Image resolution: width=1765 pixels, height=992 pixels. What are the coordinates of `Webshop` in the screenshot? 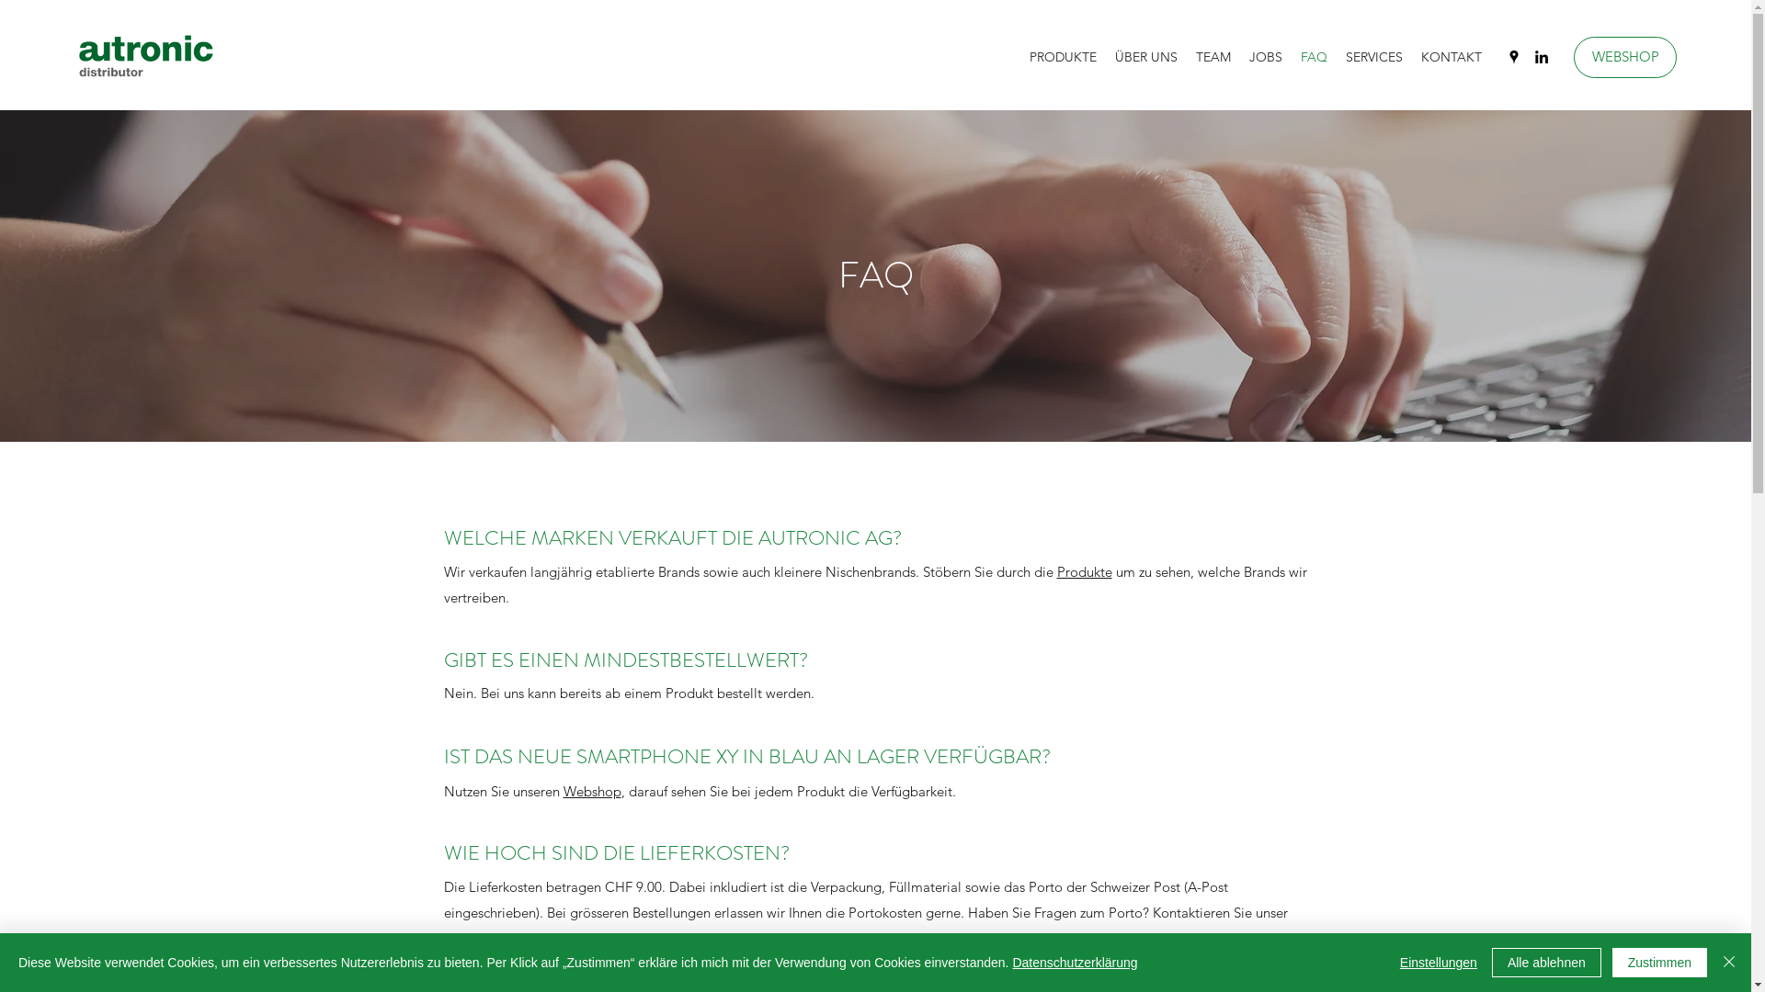 It's located at (592, 792).